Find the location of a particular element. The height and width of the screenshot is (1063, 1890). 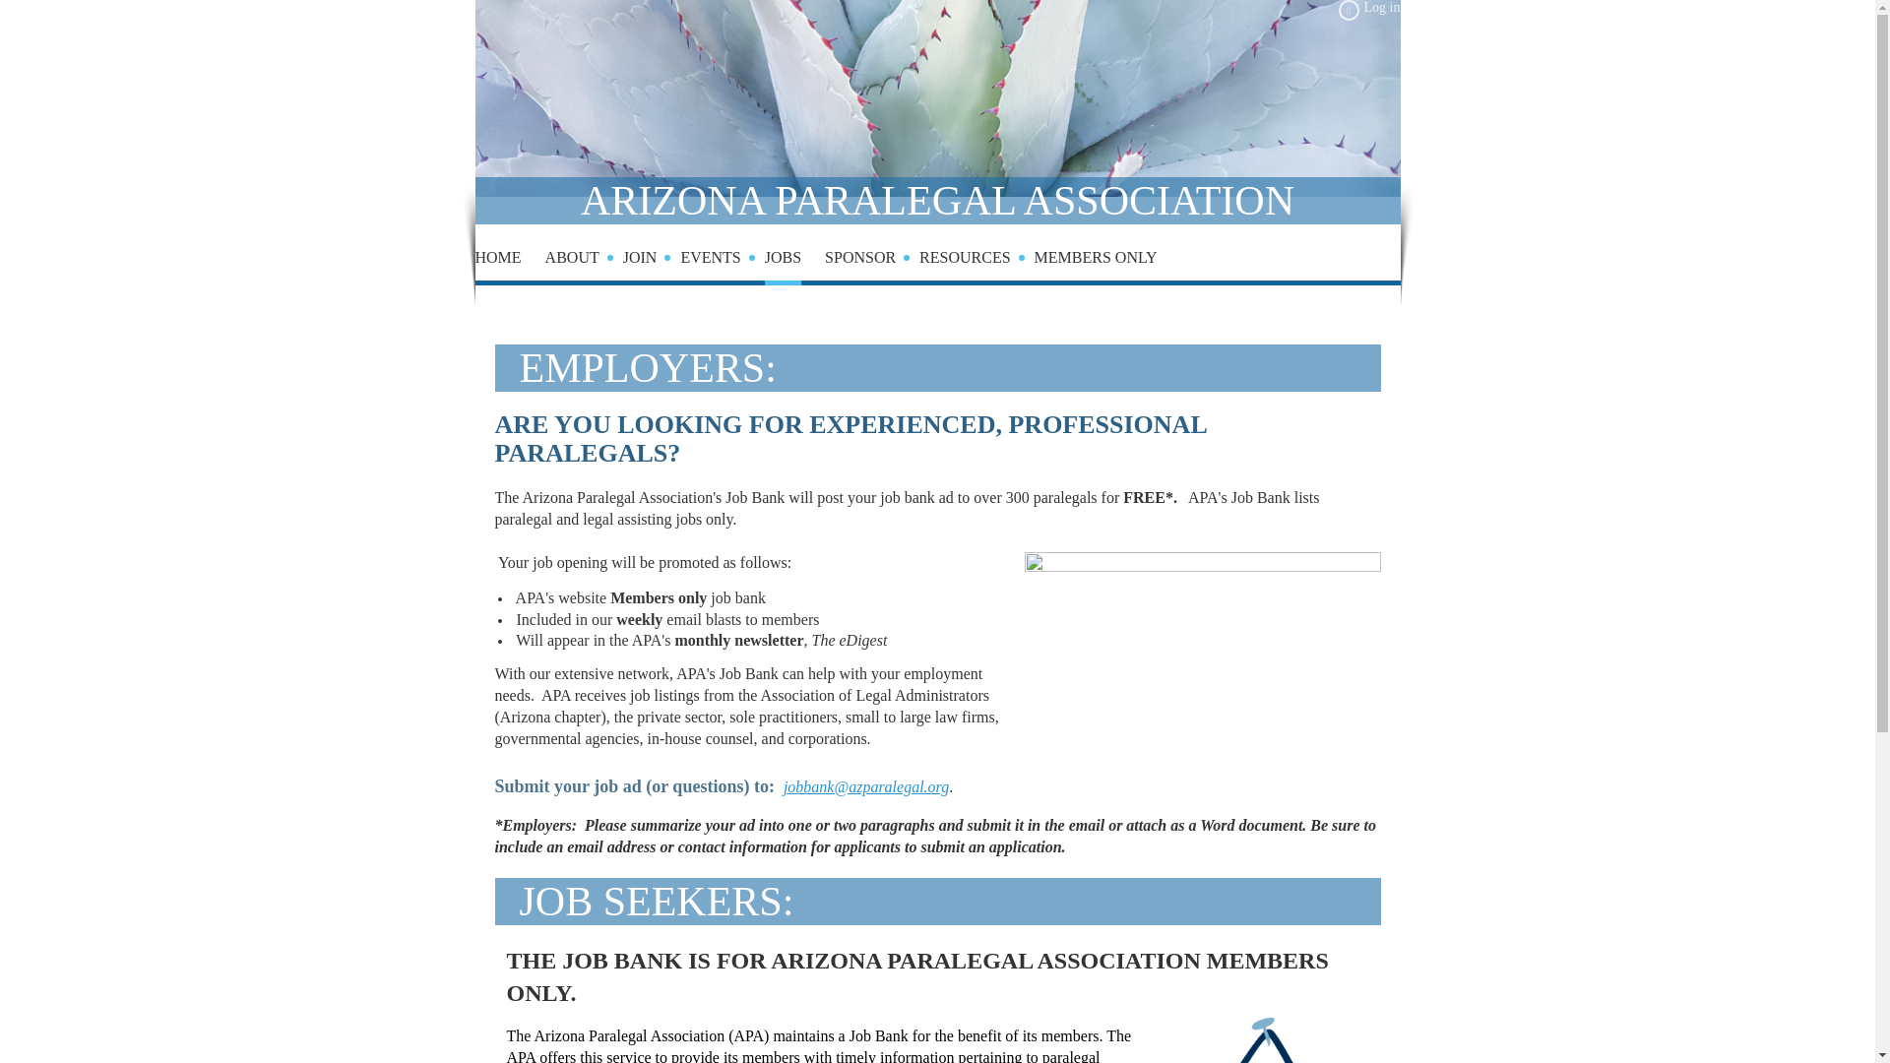

MEMBERS ONLY is located at coordinates (1095, 262).